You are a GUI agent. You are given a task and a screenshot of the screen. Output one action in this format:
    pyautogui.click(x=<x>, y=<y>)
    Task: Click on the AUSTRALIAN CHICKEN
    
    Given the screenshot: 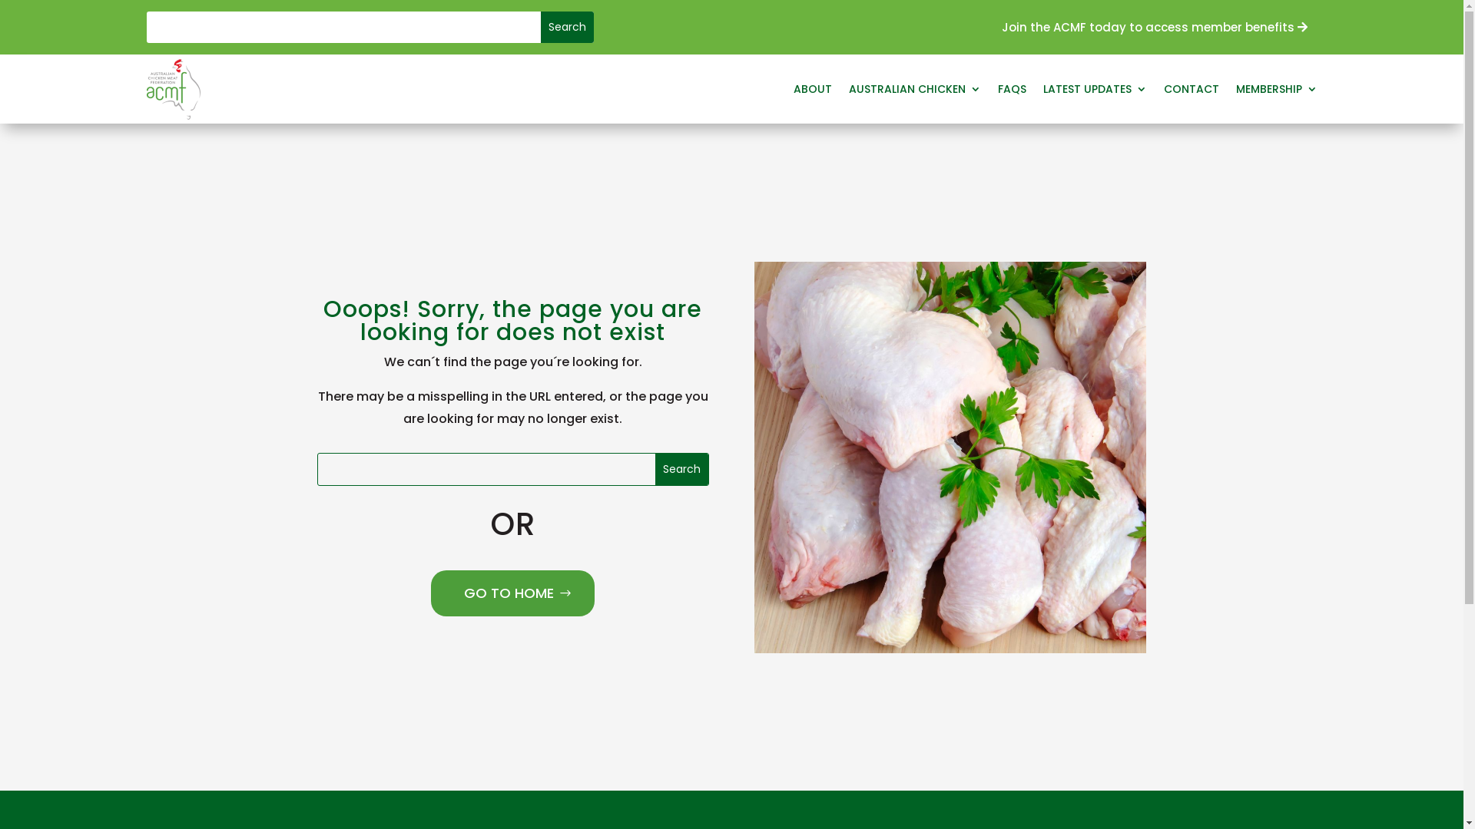 What is the action you would take?
    pyautogui.click(x=914, y=89)
    